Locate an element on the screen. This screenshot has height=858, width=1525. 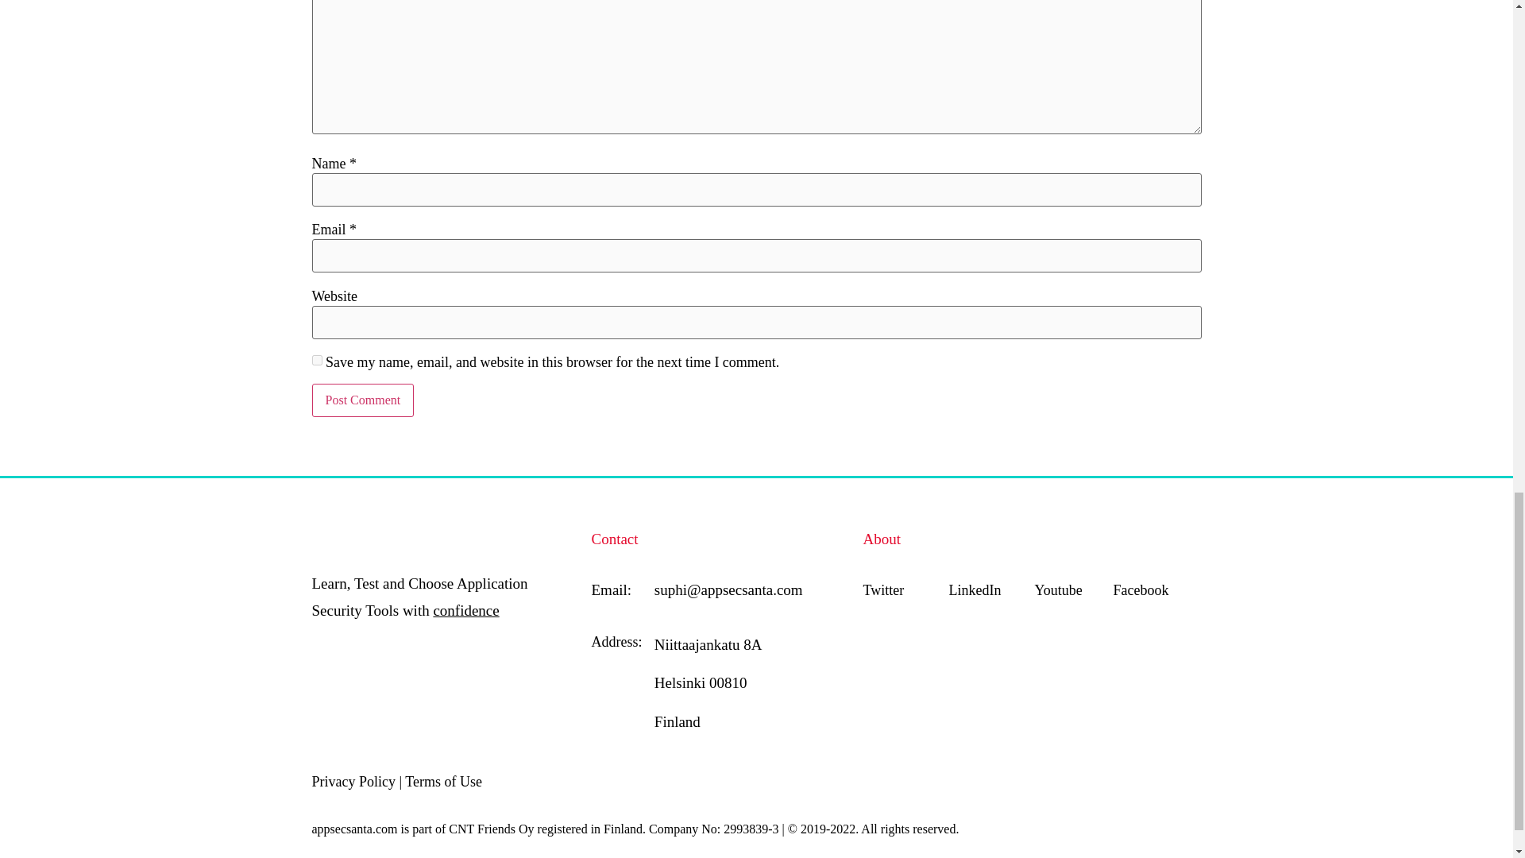
Contact is located at coordinates (614, 539).